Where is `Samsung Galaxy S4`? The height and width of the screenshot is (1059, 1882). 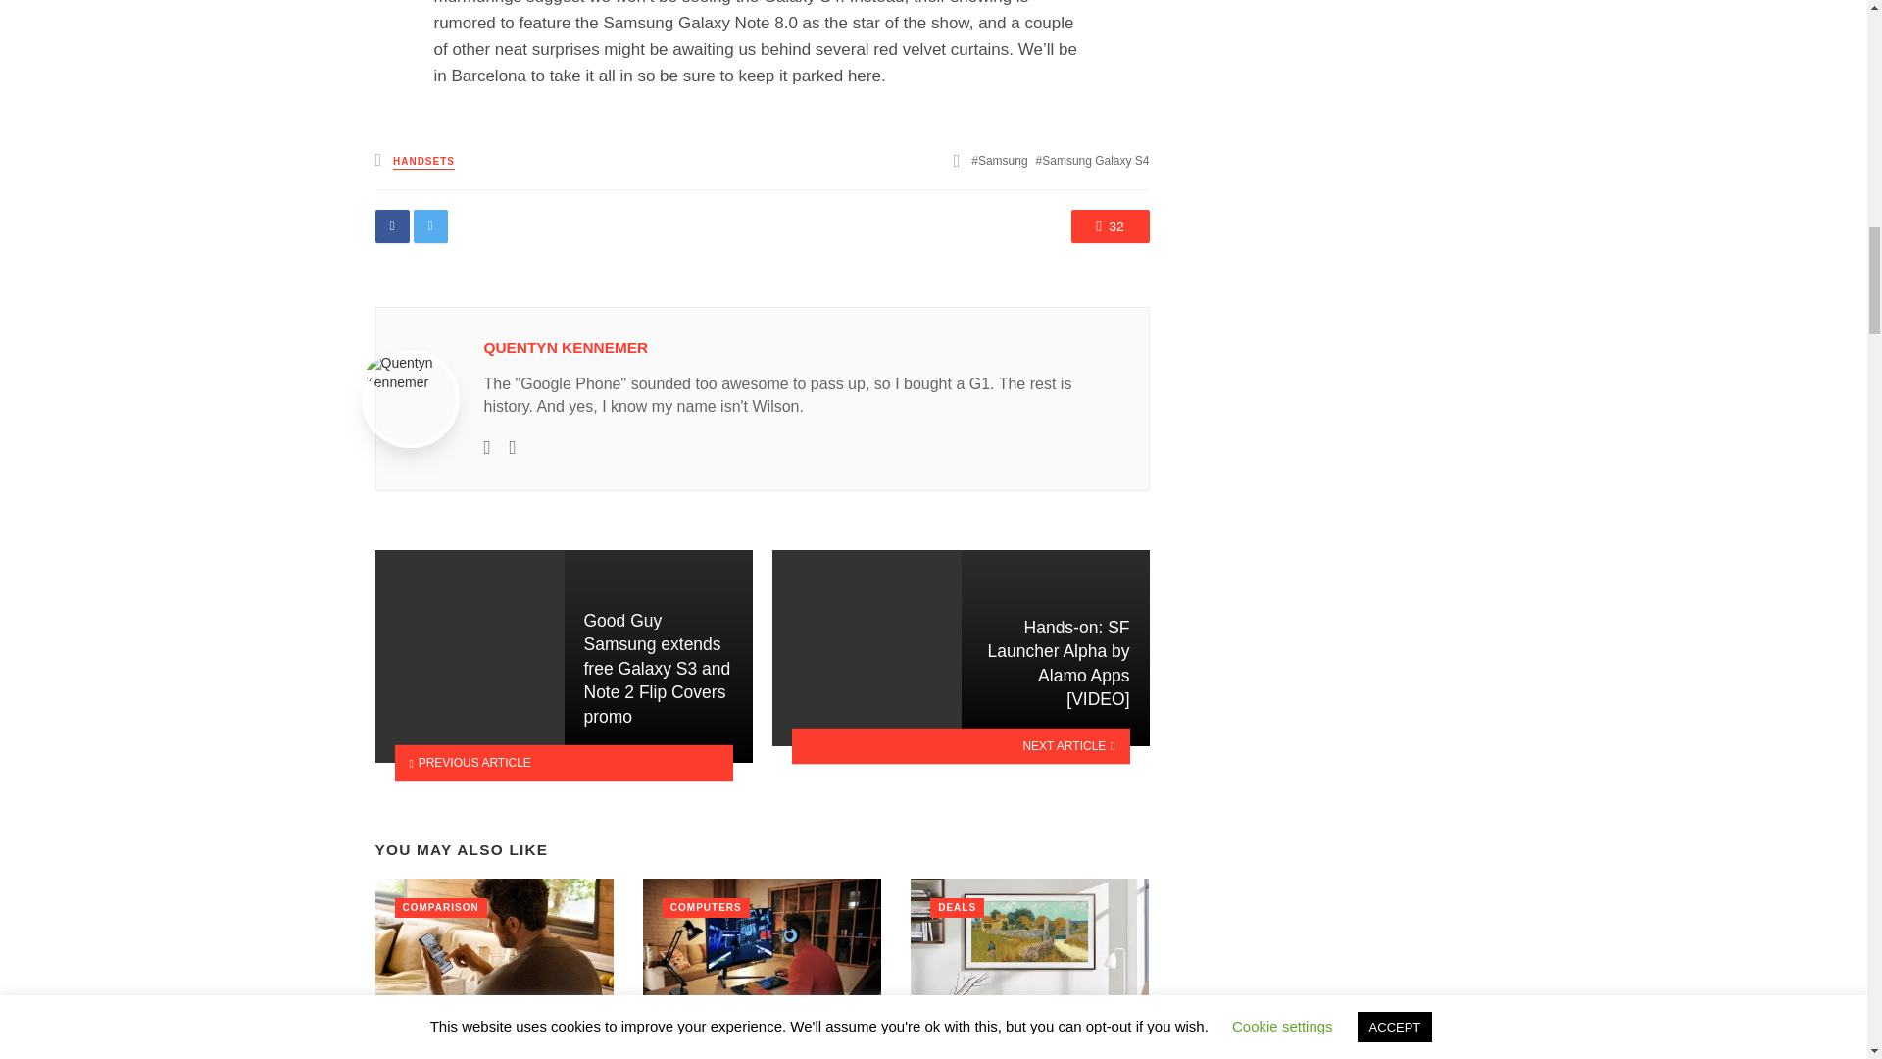
Samsung Galaxy S4 is located at coordinates (1093, 160).